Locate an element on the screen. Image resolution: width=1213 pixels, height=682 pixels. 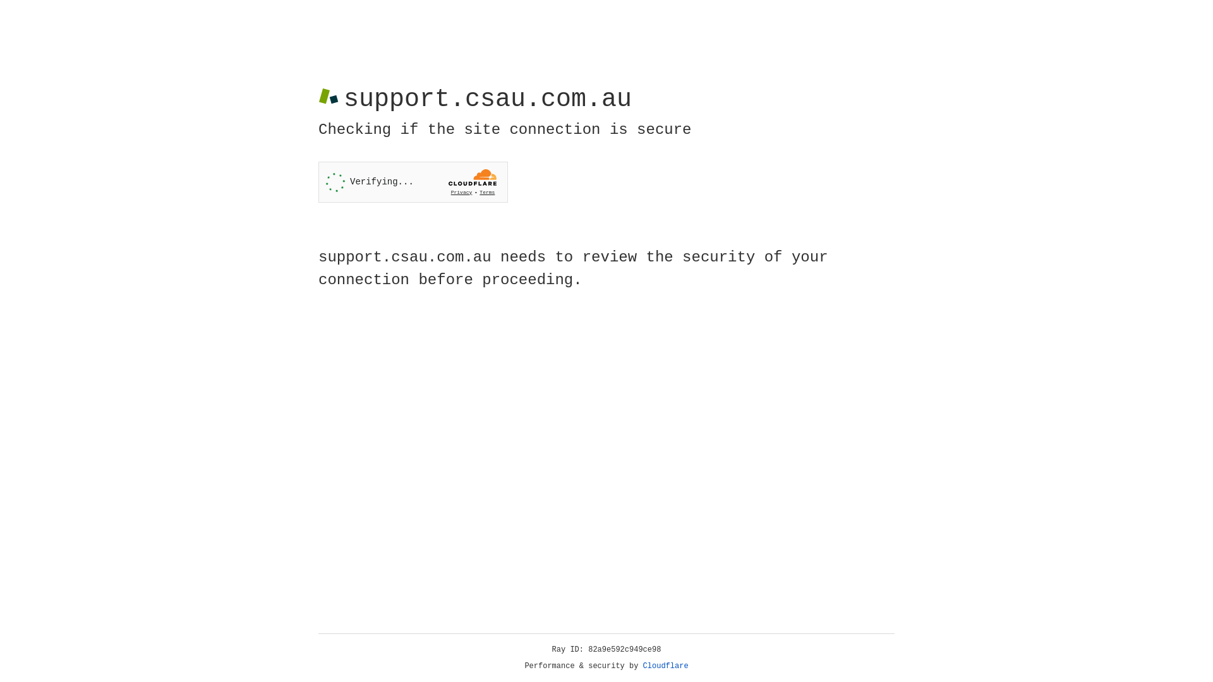
Widget containing a Cloudflare security challenge is located at coordinates (413, 182).